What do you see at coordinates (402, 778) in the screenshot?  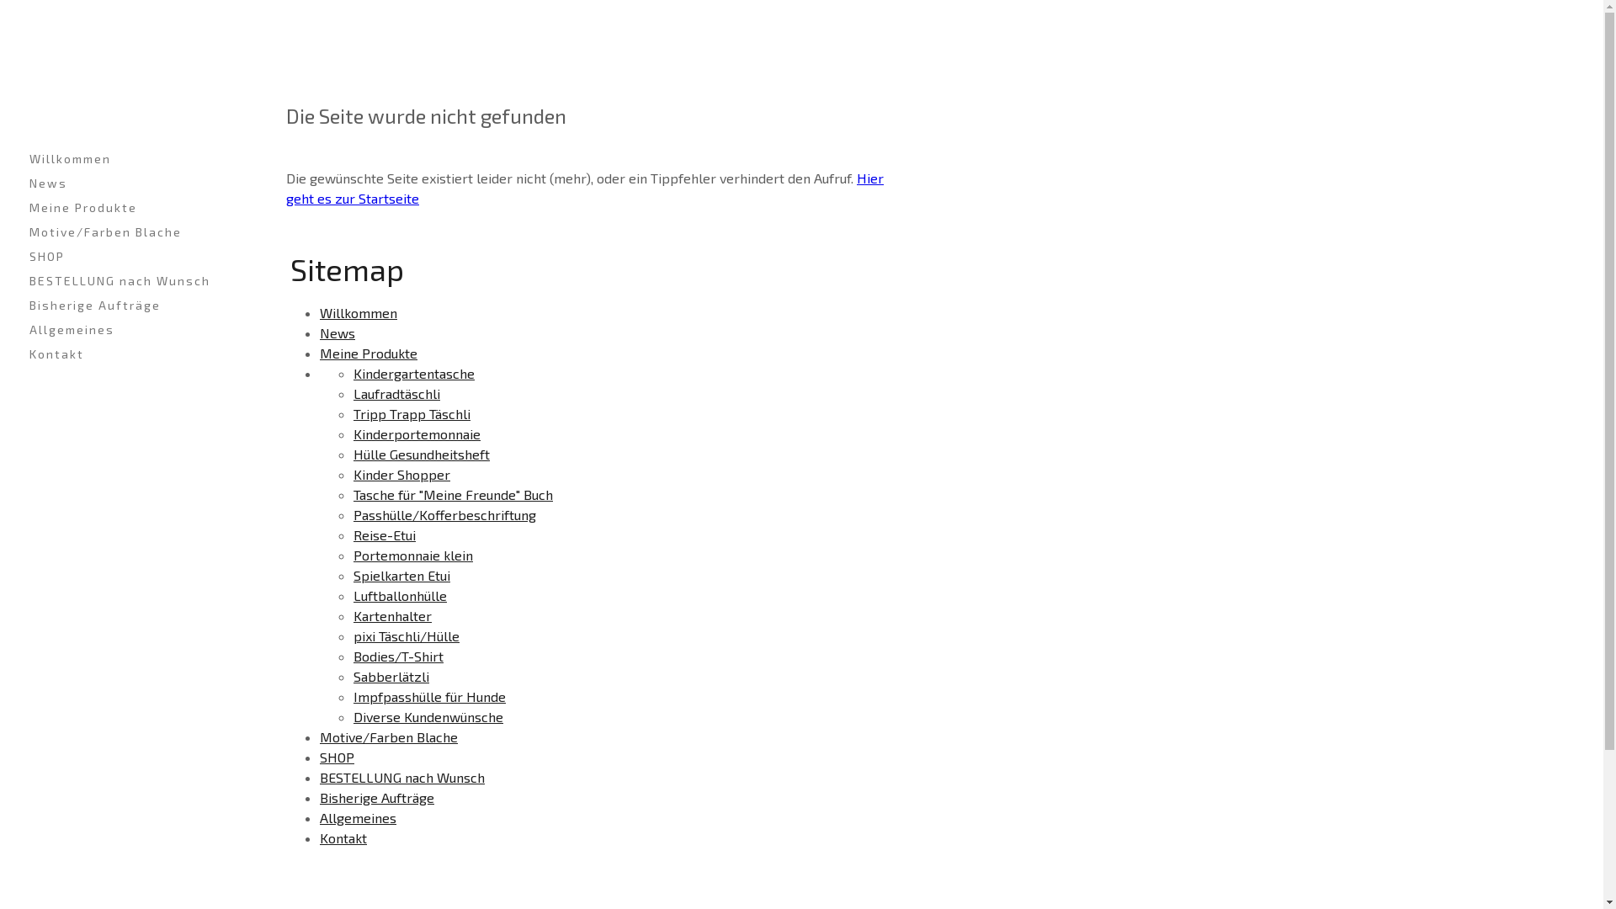 I see `BESTELLUNG nach Wunsch` at bounding box center [402, 778].